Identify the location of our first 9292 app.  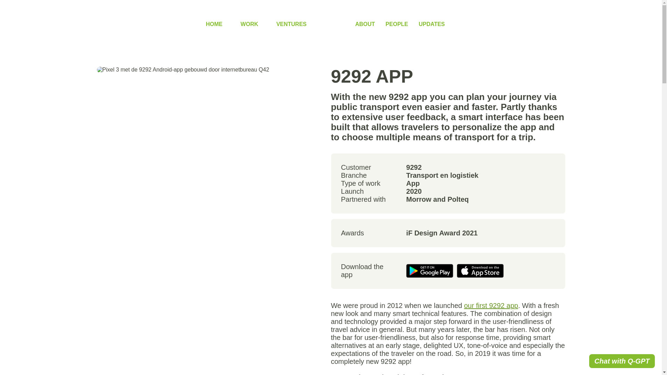
(491, 306).